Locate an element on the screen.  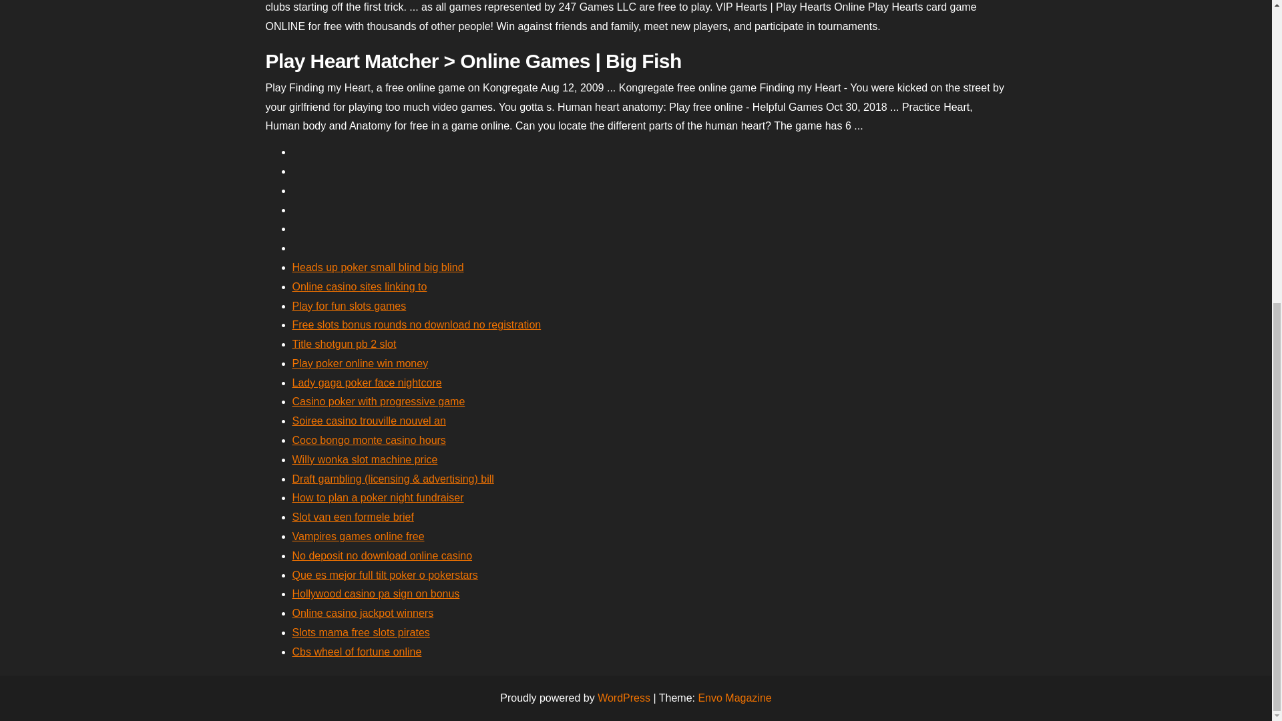
Envo Magazine is located at coordinates (734, 698).